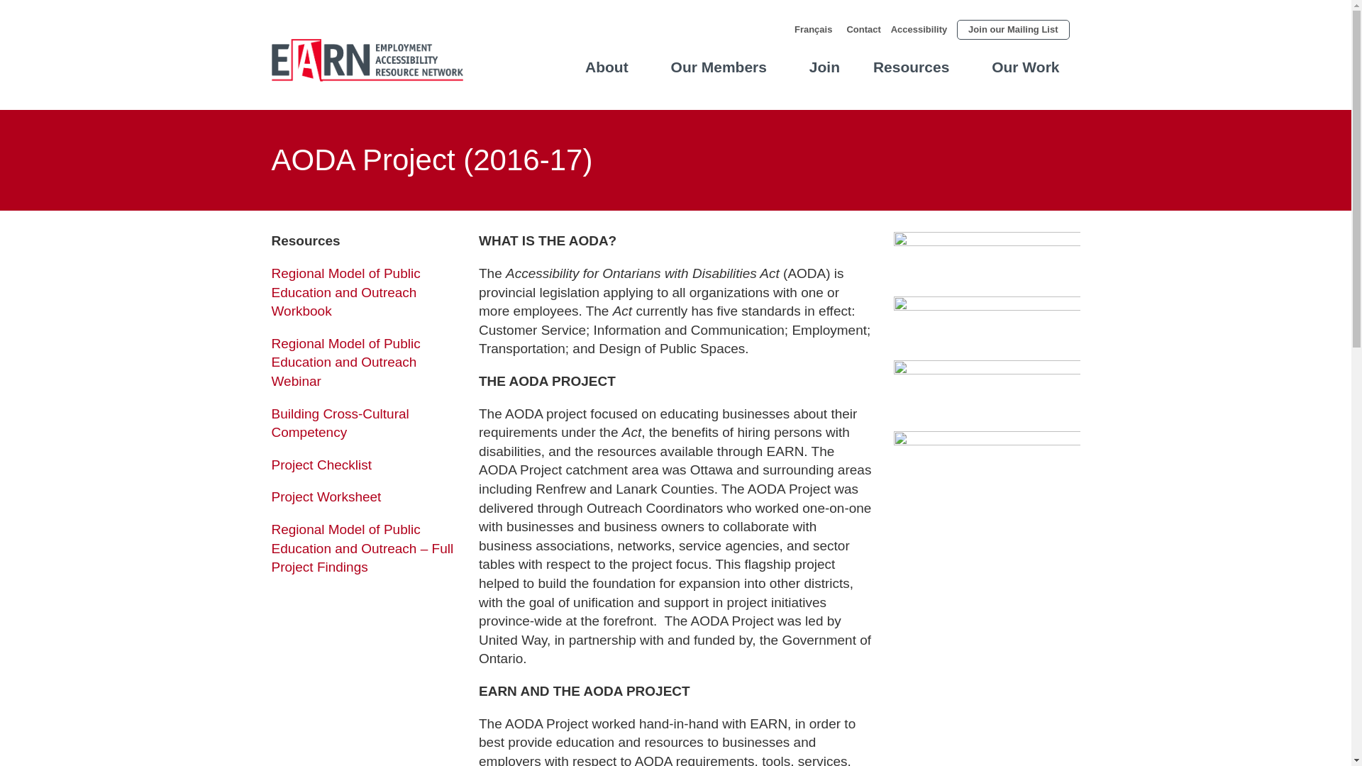 The width and height of the screenshot is (1362, 766). What do you see at coordinates (867, 30) in the screenshot?
I see `Contact` at bounding box center [867, 30].